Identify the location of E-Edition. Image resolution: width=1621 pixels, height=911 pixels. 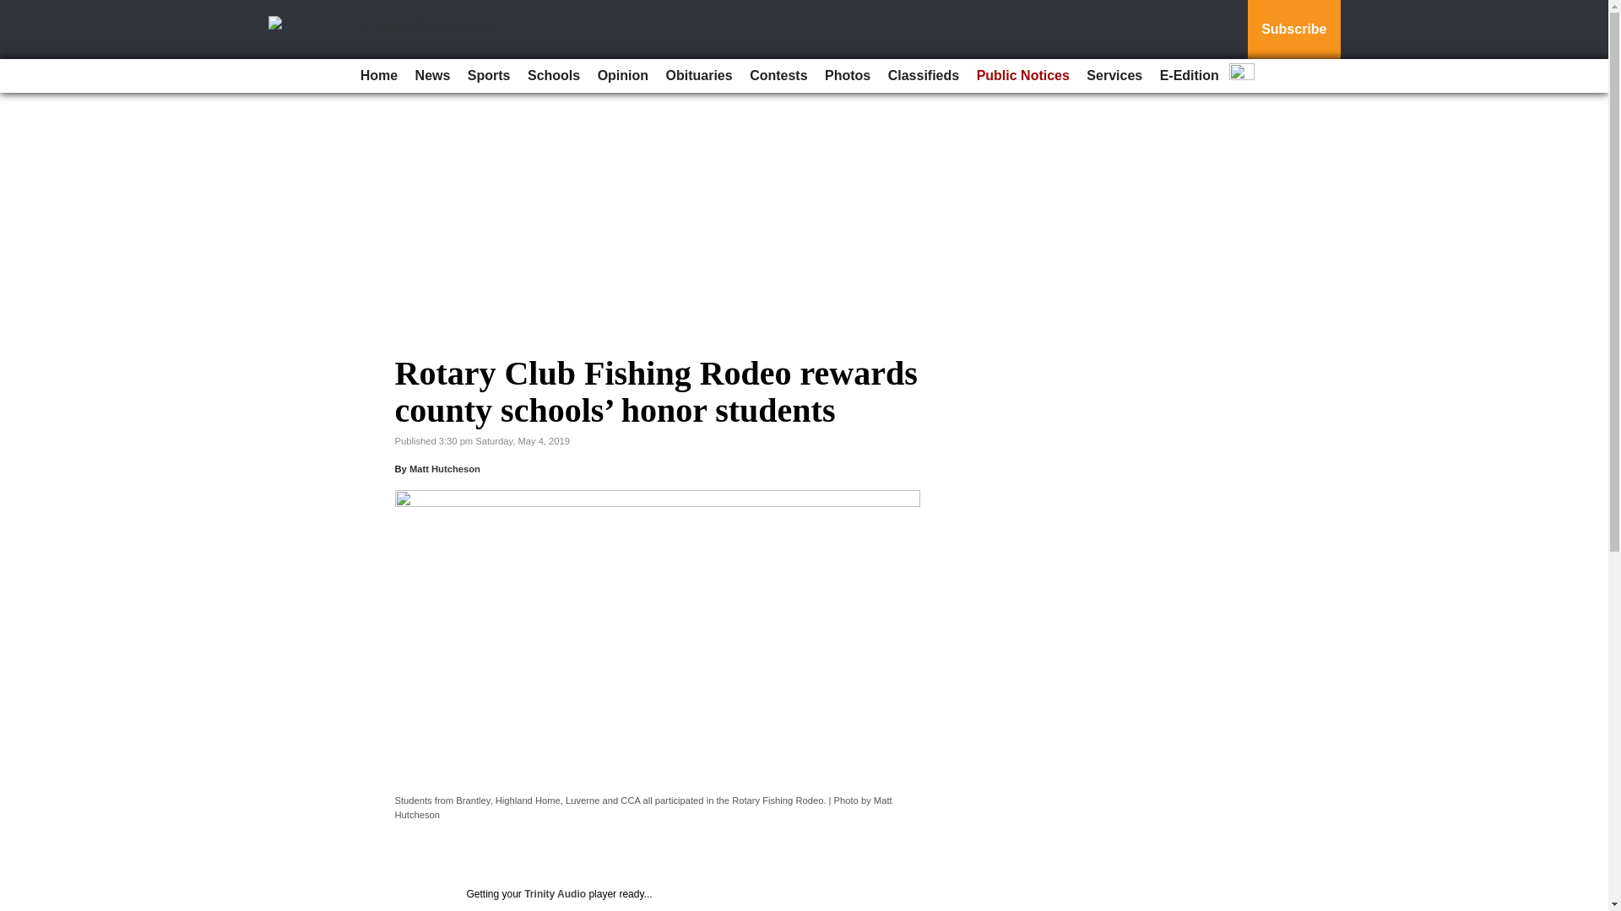
(1189, 76).